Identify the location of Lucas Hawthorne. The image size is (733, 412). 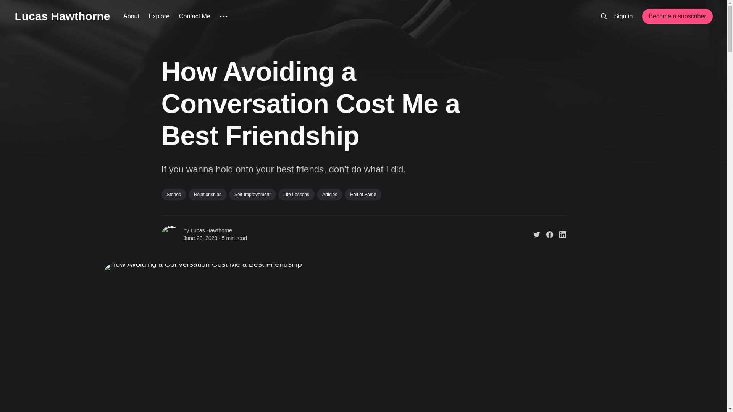
(62, 16).